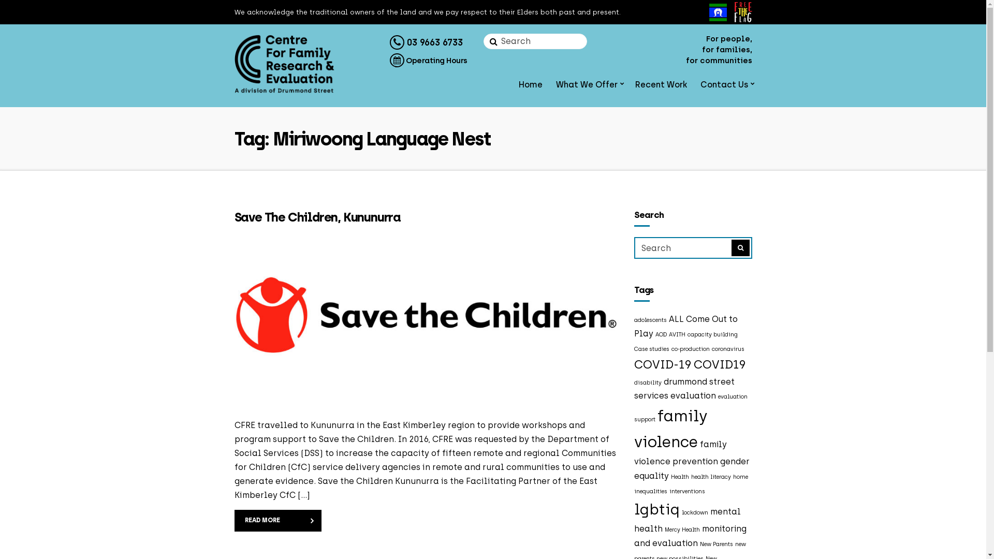  I want to click on evaluation, so click(693, 395).